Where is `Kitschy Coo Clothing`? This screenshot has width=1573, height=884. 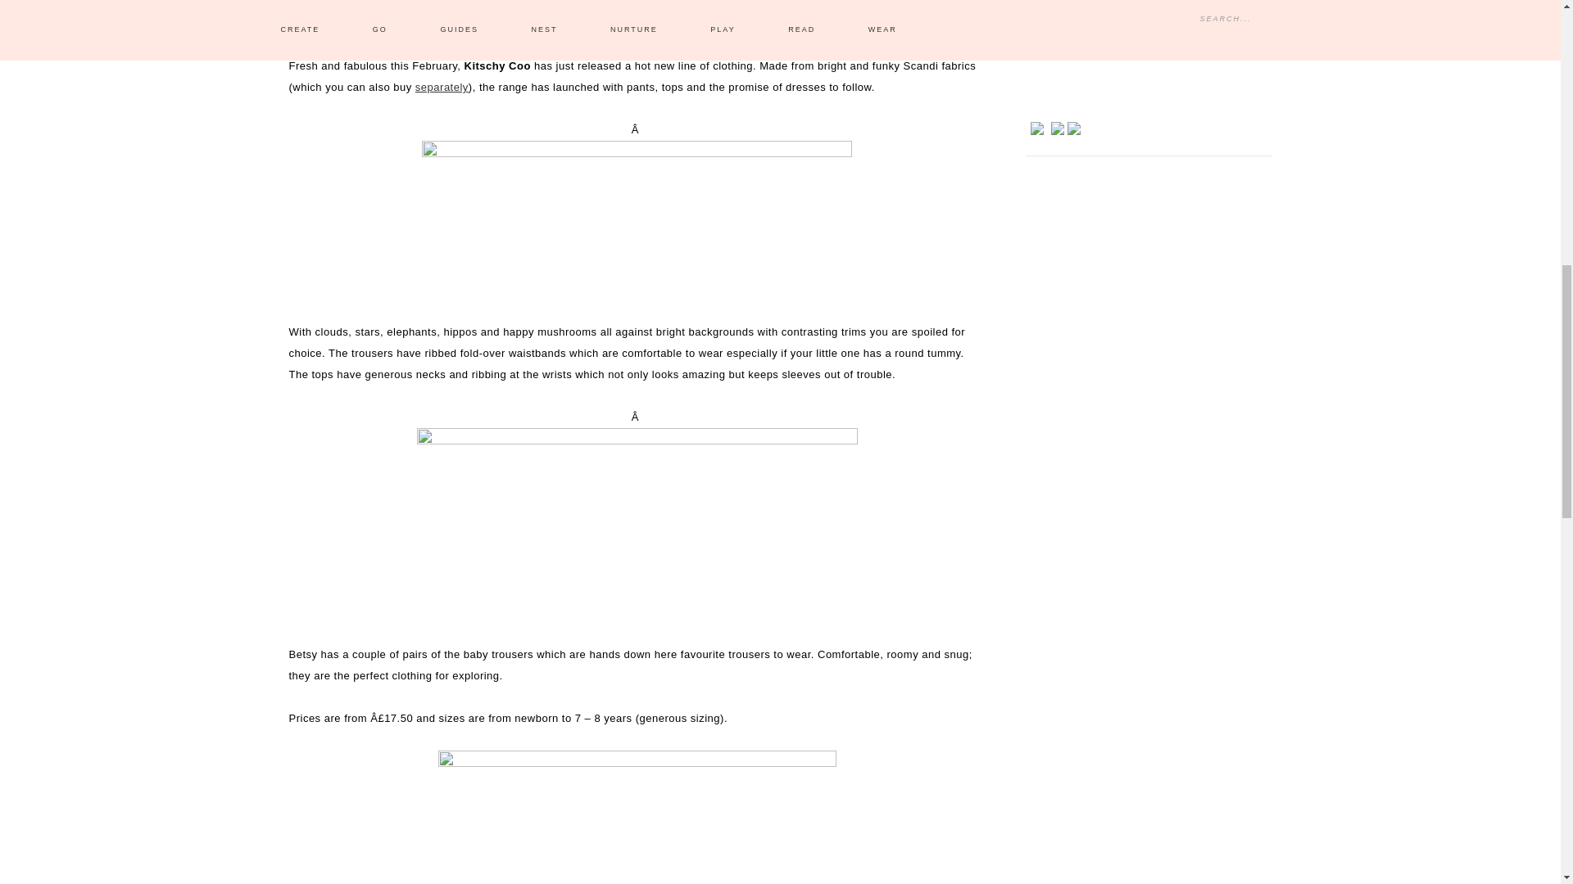 Kitschy Coo Clothing is located at coordinates (637, 220).